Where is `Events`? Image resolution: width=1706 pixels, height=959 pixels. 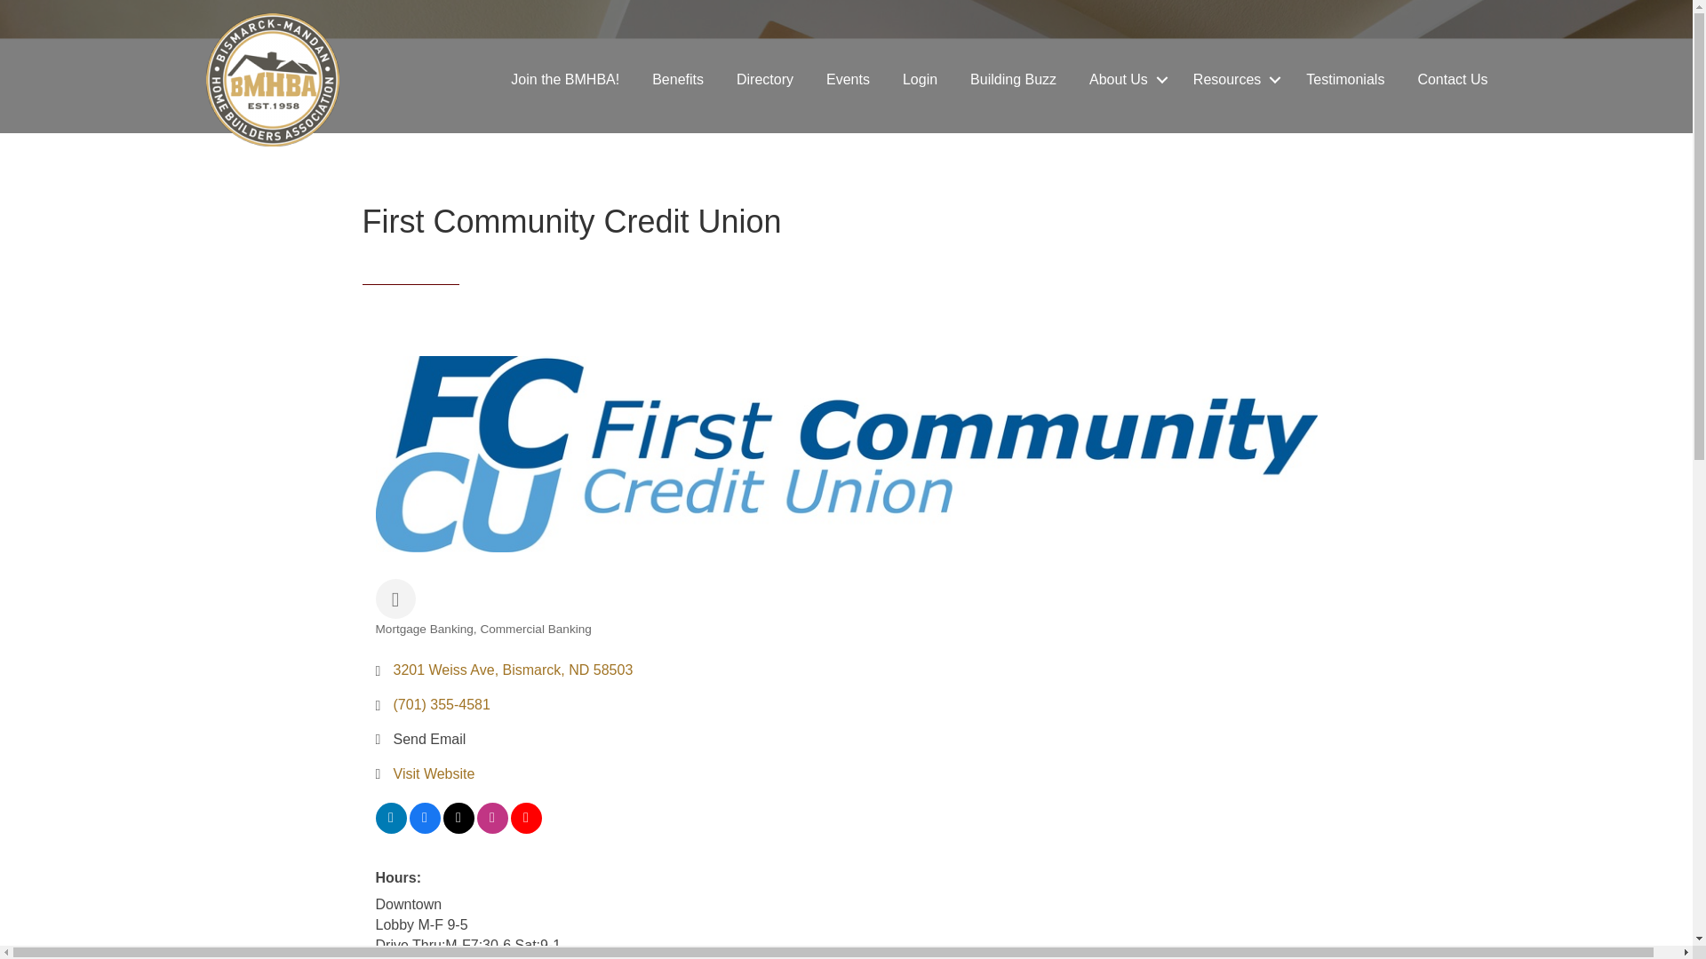 Events is located at coordinates (848, 80).